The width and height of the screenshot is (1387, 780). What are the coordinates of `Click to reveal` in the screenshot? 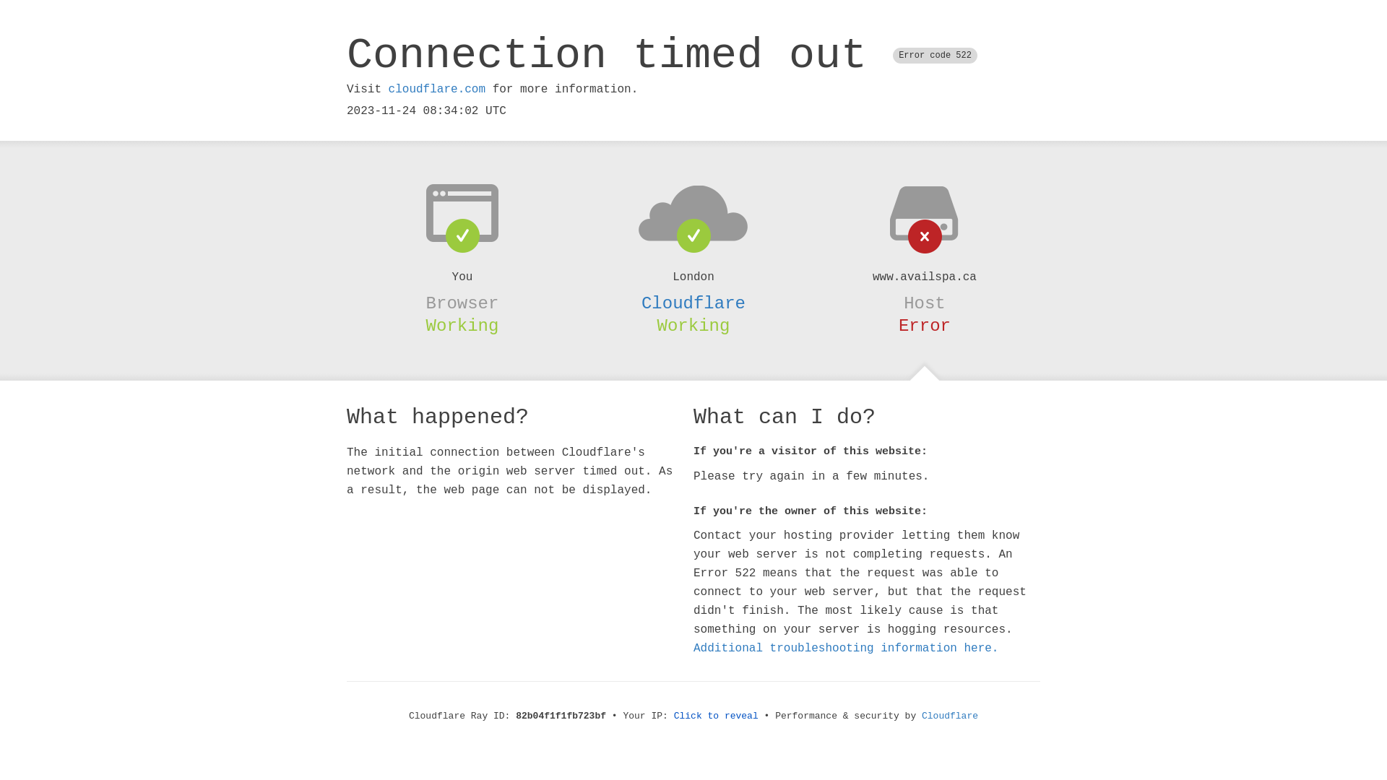 It's located at (717, 716).